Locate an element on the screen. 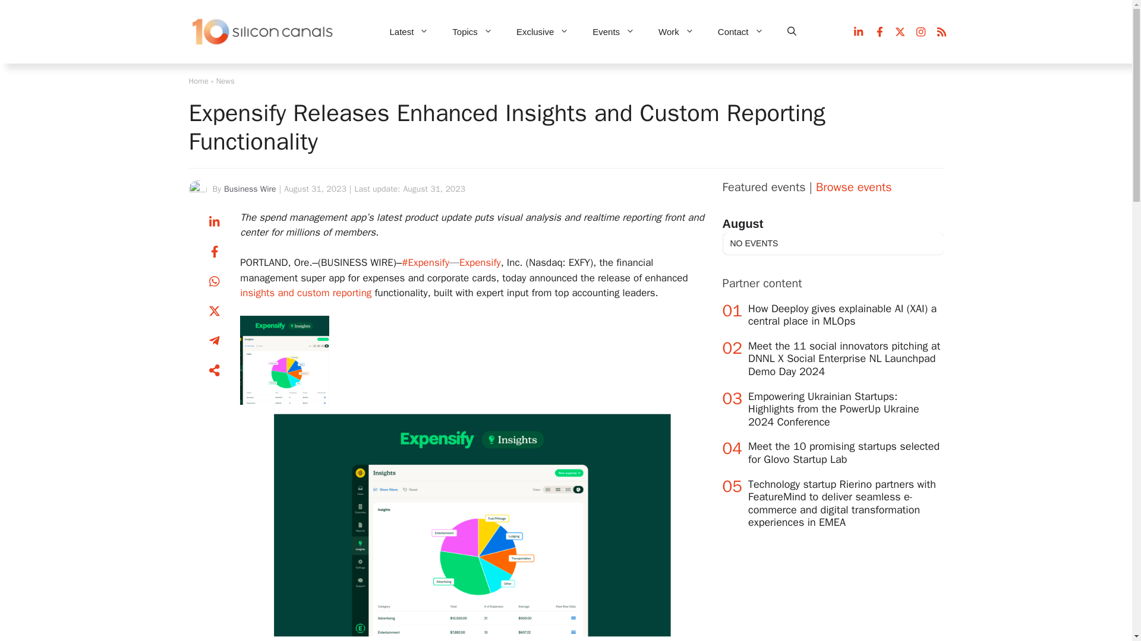 The image size is (1141, 641). Topics is located at coordinates (472, 32).